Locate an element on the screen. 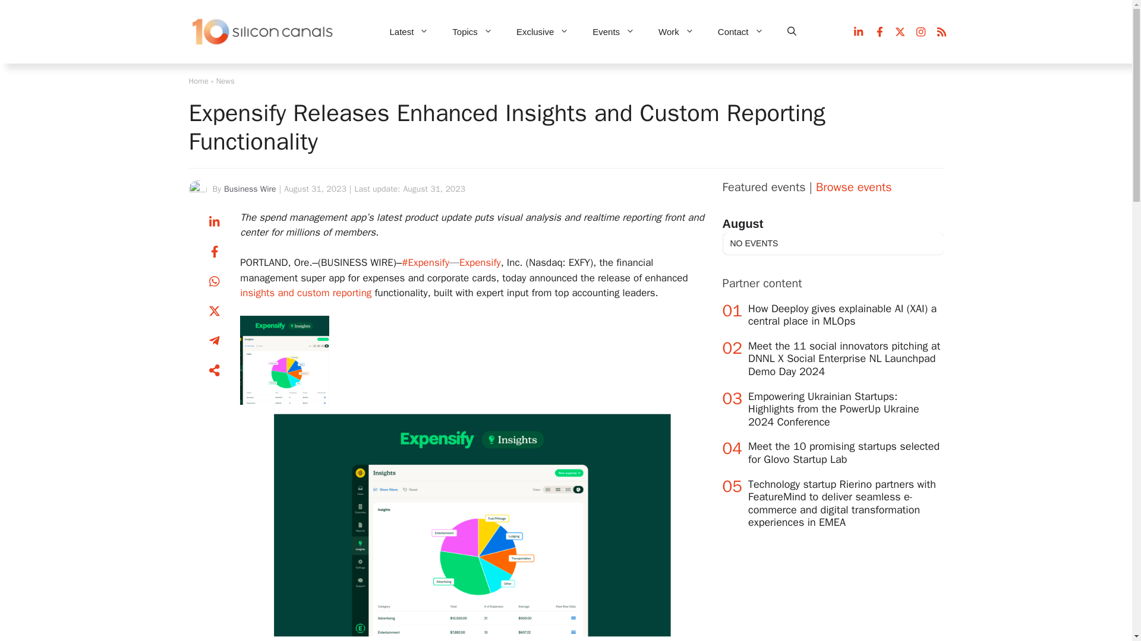 The image size is (1141, 641). Topics is located at coordinates (472, 32).